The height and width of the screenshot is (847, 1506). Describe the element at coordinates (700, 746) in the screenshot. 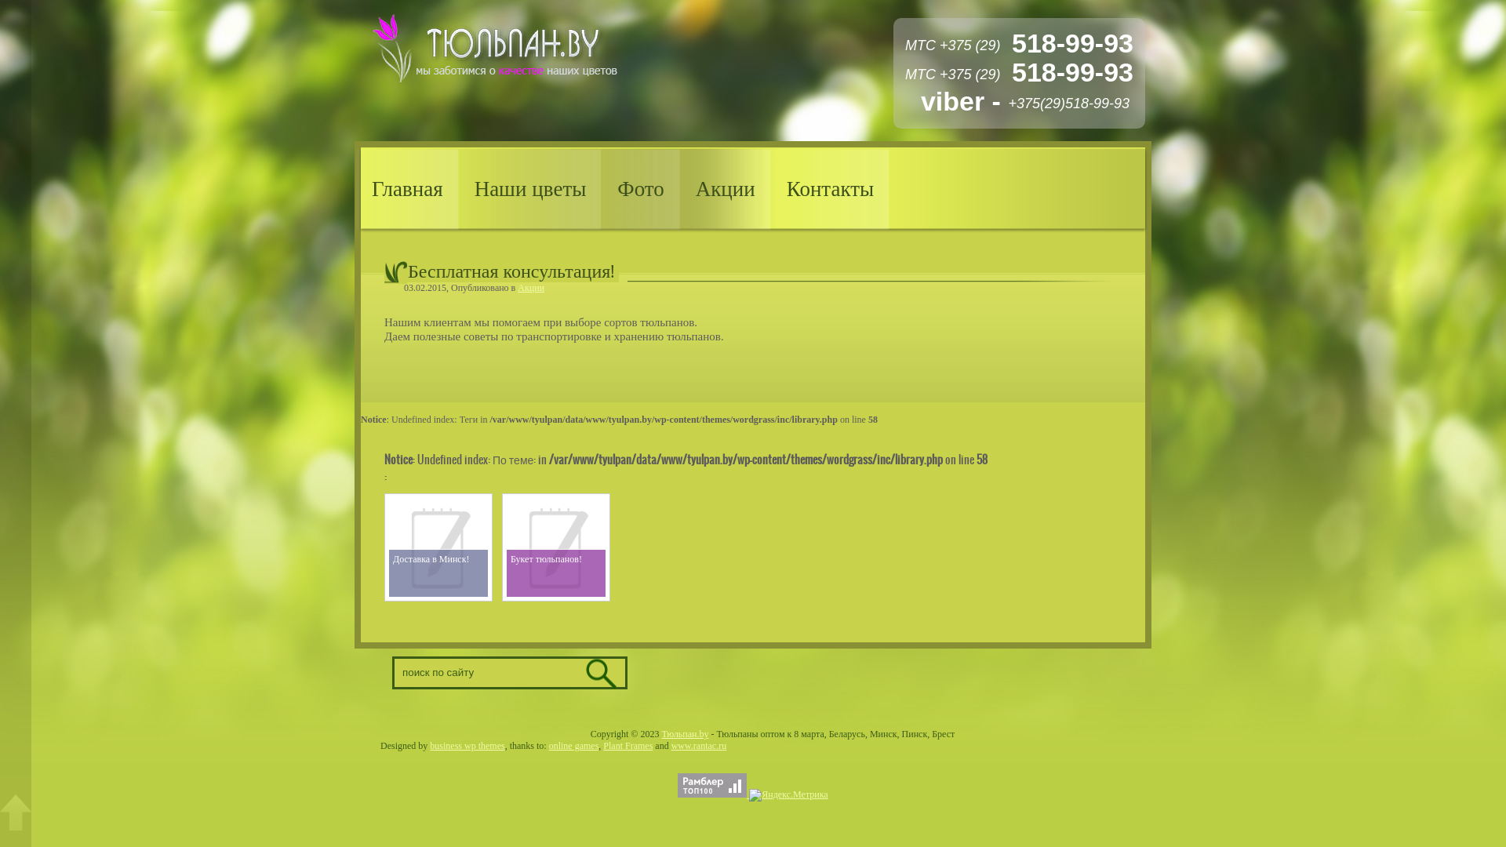

I see `www.rantac.ru` at that location.